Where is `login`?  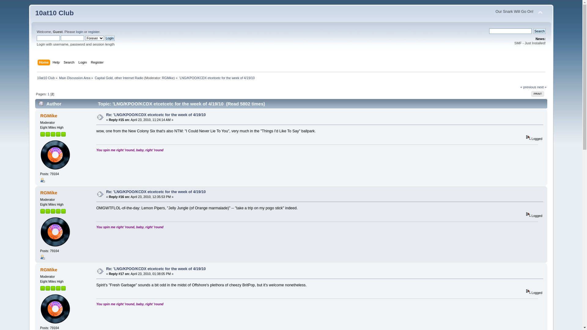
login is located at coordinates (79, 32).